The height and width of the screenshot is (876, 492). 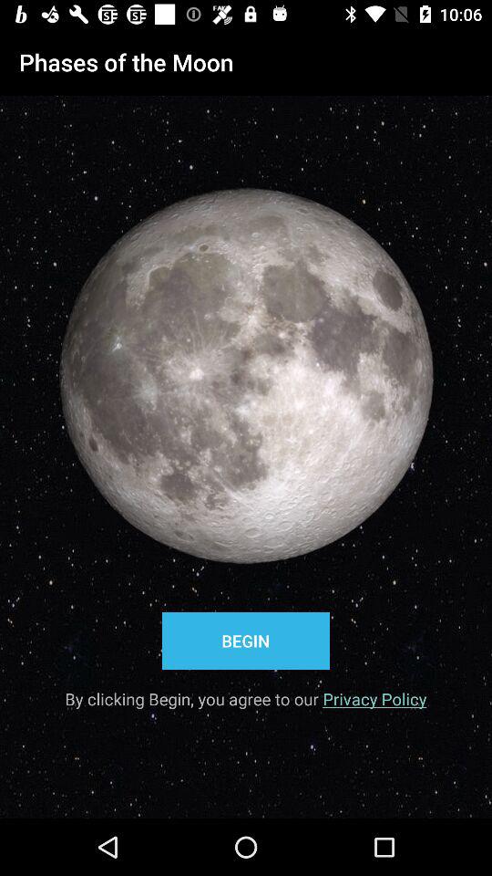 What do you see at coordinates (246, 693) in the screenshot?
I see `swipe to by clicking begin item` at bounding box center [246, 693].